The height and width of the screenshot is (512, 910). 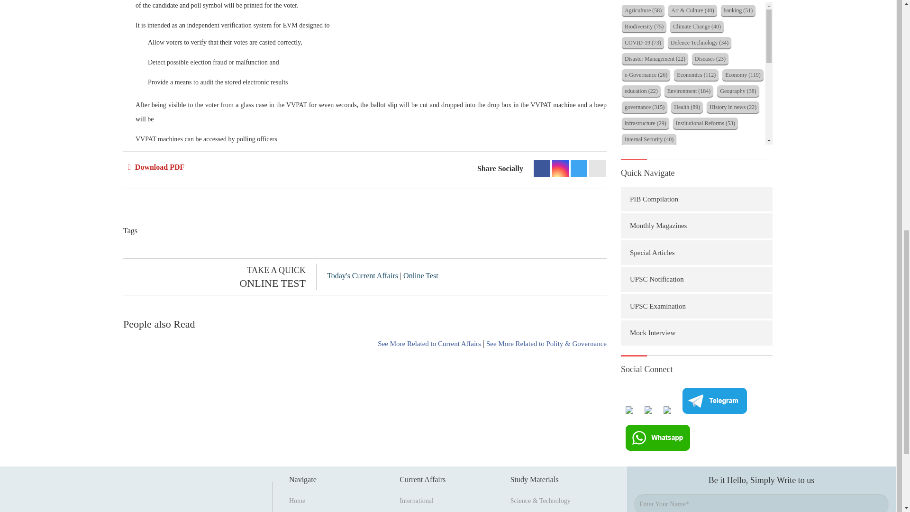 What do you see at coordinates (597, 168) in the screenshot?
I see `Google Gmail` at bounding box center [597, 168].